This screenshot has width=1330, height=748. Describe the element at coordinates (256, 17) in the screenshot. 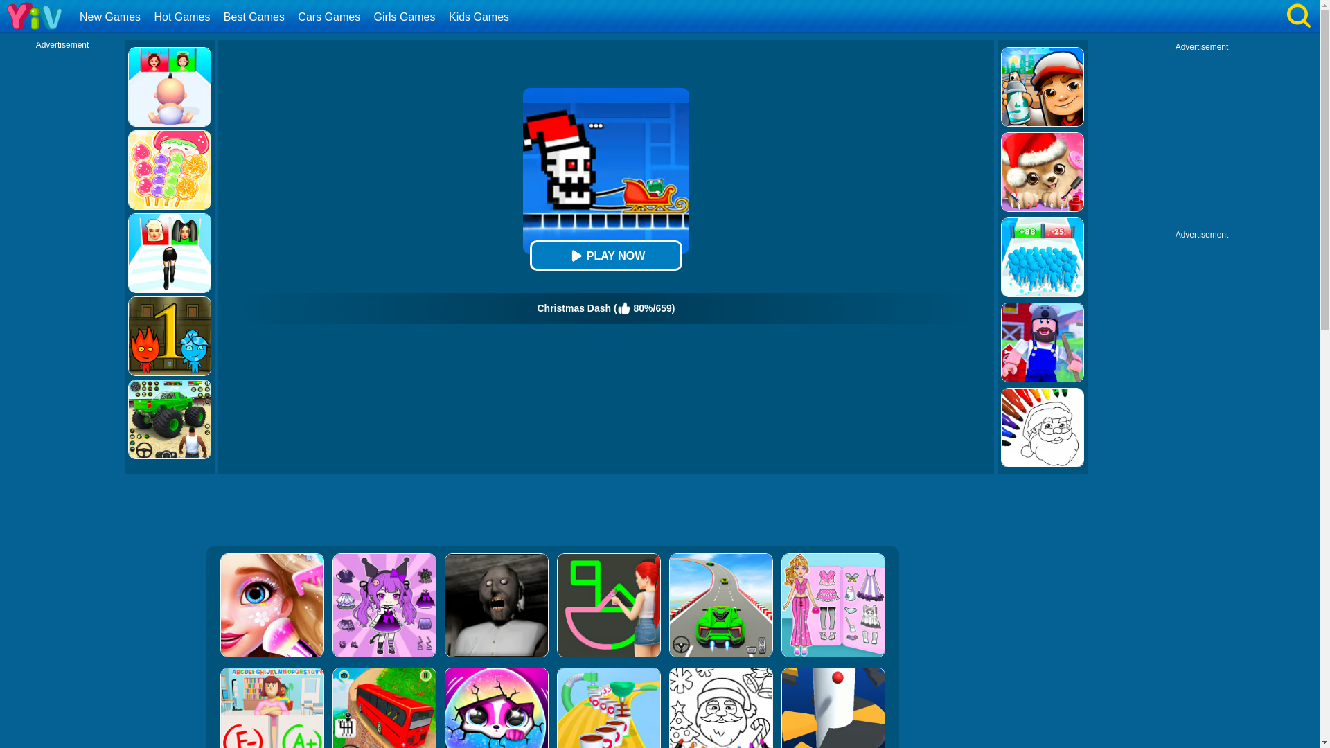

I see `Best Games` at that location.